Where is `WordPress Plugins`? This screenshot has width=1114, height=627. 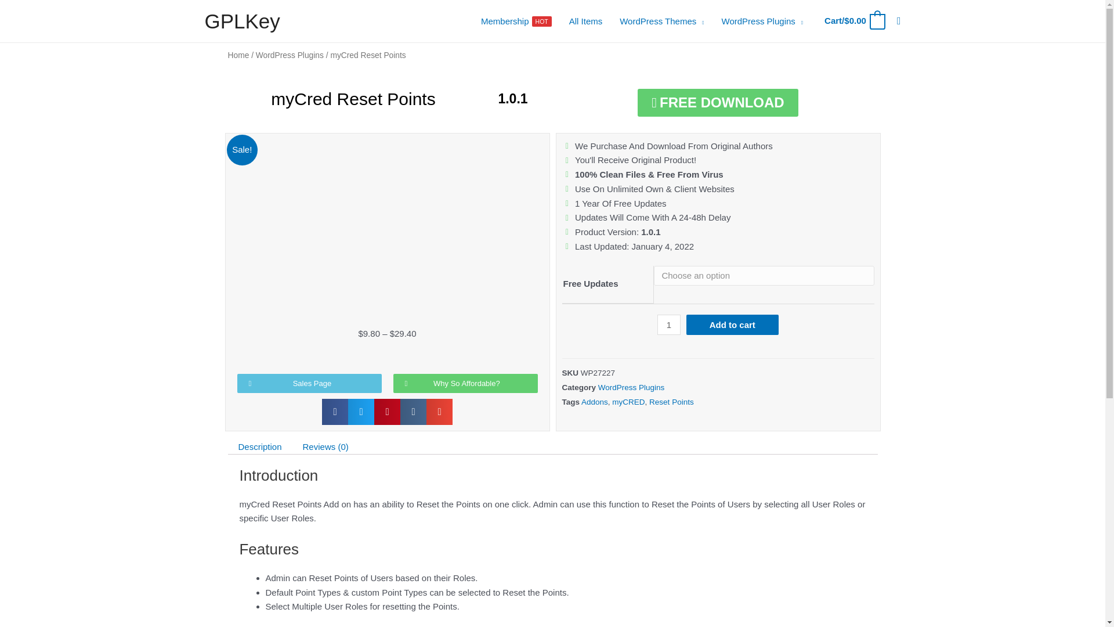 WordPress Plugins is located at coordinates (762, 21).